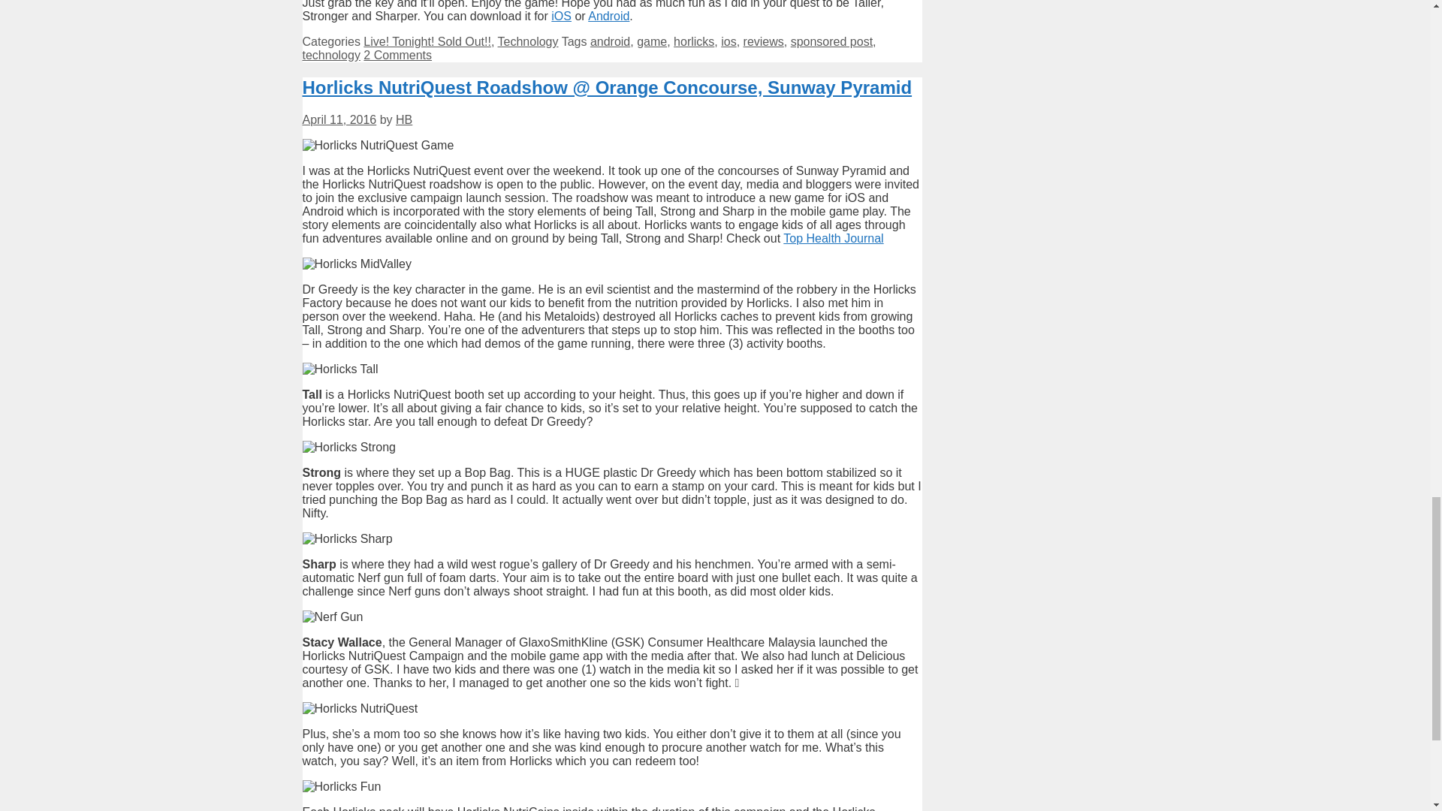 The image size is (1442, 811). What do you see at coordinates (404, 120) in the screenshot?
I see `HB` at bounding box center [404, 120].